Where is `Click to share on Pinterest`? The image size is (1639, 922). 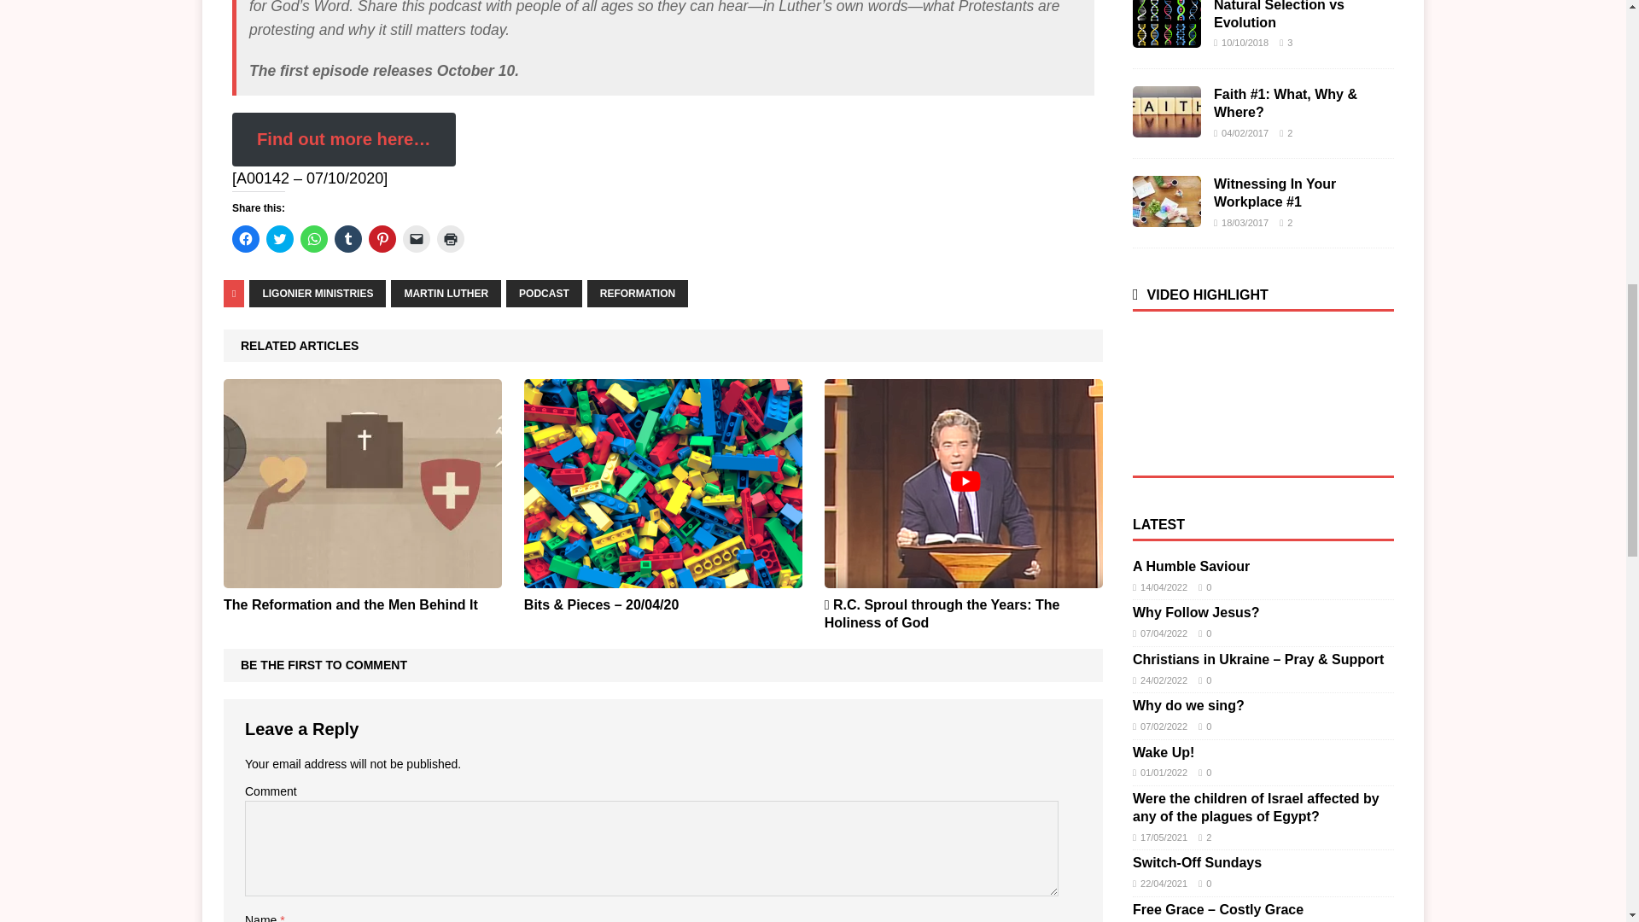
Click to share on Pinterest is located at coordinates (382, 238).